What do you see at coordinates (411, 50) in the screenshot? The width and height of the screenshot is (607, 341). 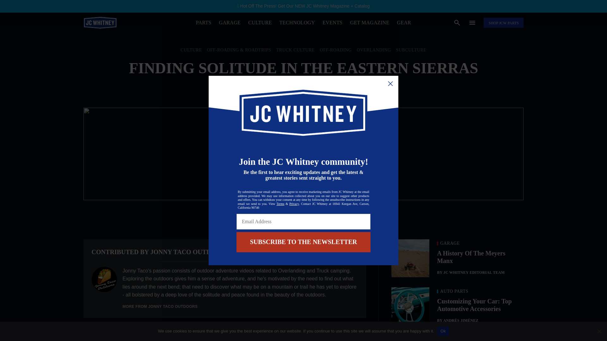 I see `SUBCULTURE` at bounding box center [411, 50].